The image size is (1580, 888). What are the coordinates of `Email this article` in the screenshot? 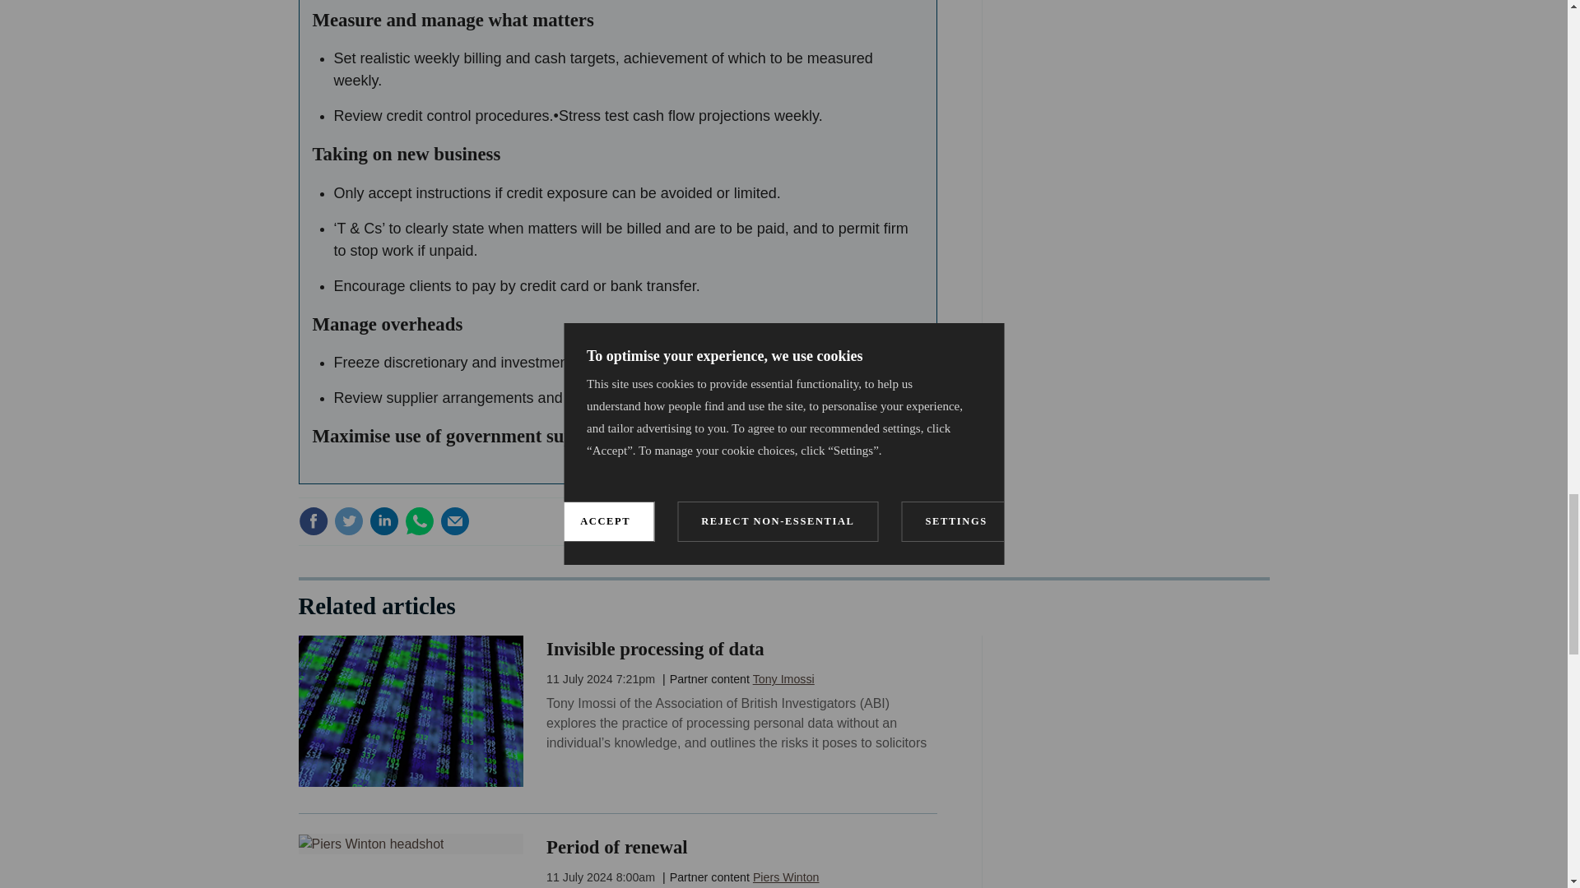 It's located at (454, 521).